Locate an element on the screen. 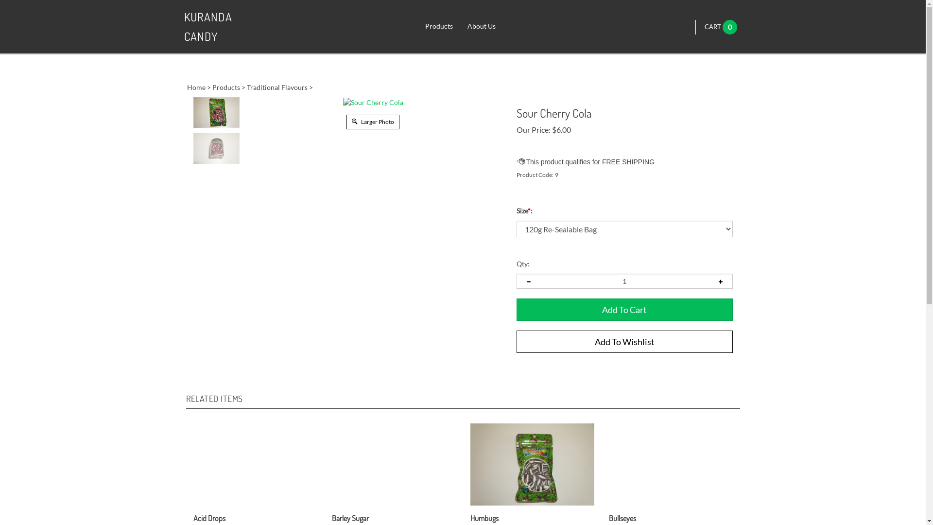 Image resolution: width=933 pixels, height=525 pixels. Sour Cherry Cola is located at coordinates (373, 103).